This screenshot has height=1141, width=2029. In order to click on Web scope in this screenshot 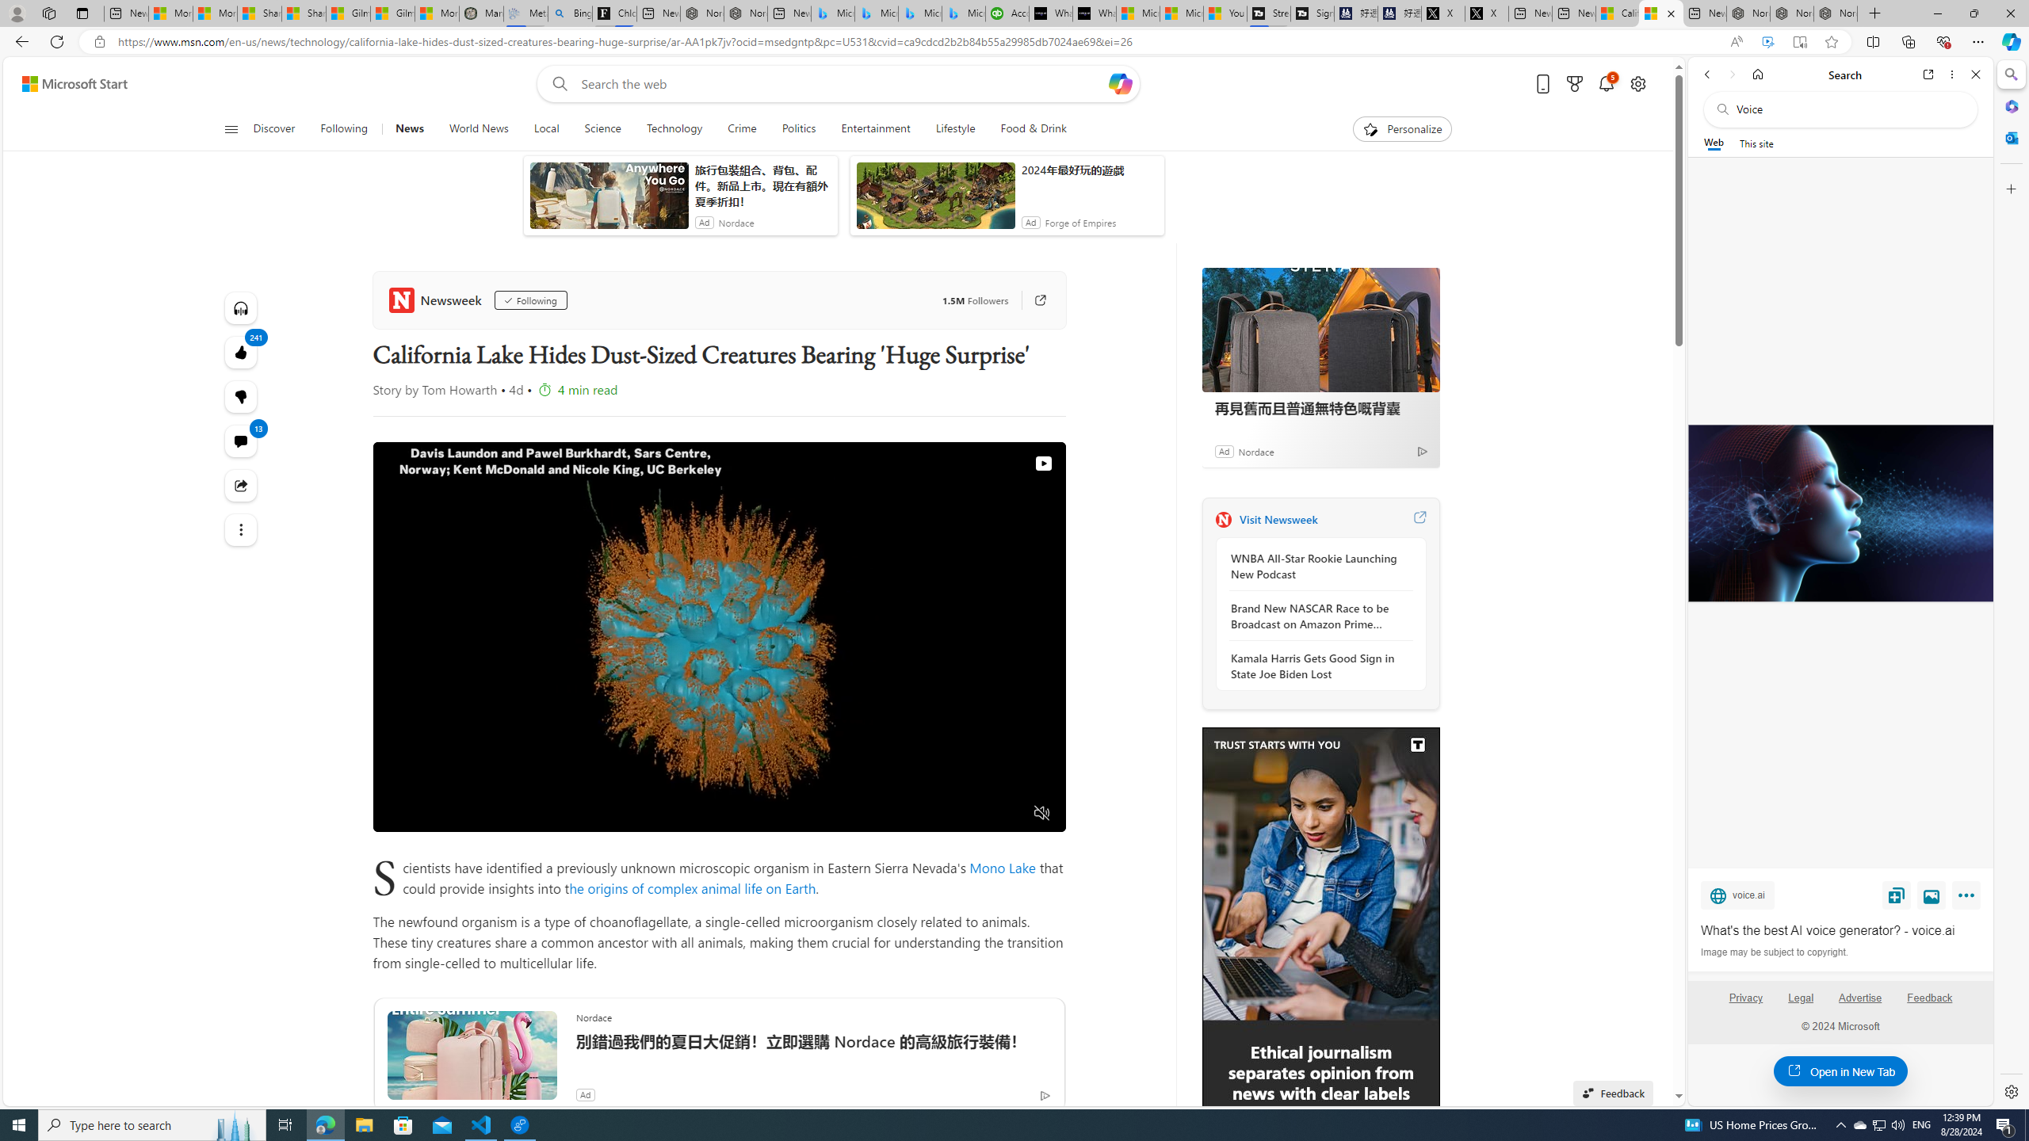, I will do `click(1714, 143)`.